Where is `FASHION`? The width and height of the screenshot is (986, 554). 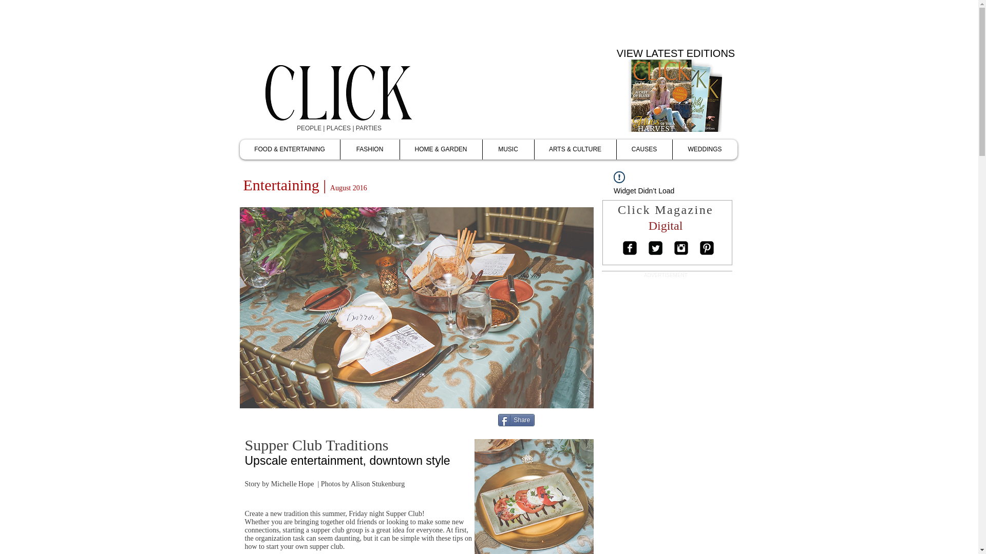 FASHION is located at coordinates (370, 150).